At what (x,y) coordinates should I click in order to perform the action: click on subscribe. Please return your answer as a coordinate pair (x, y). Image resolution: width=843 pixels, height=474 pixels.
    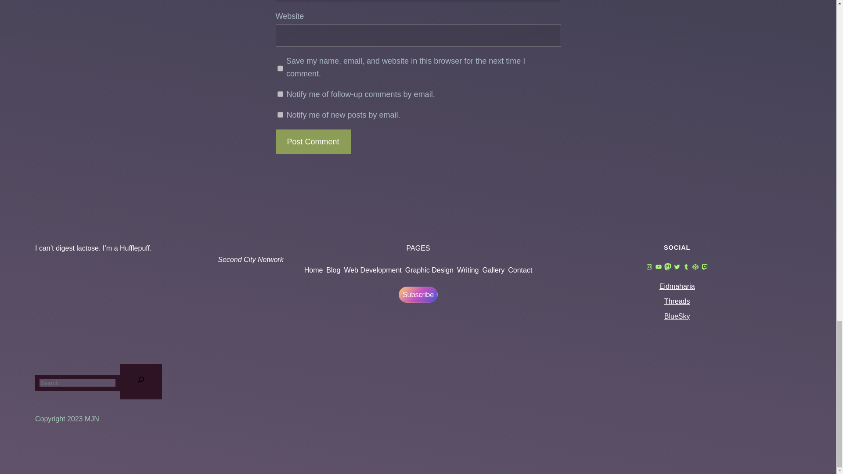
    Looking at the image, I should click on (280, 114).